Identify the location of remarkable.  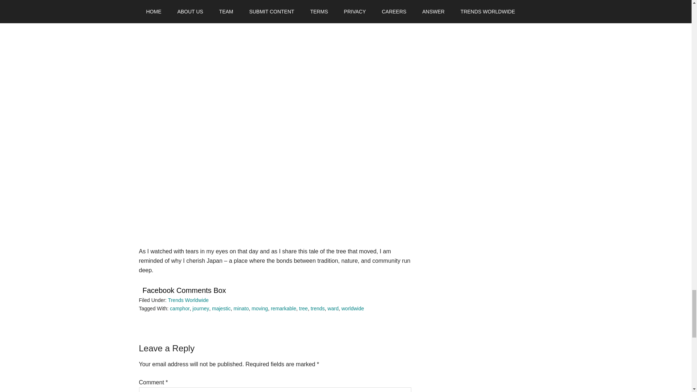
(284, 309).